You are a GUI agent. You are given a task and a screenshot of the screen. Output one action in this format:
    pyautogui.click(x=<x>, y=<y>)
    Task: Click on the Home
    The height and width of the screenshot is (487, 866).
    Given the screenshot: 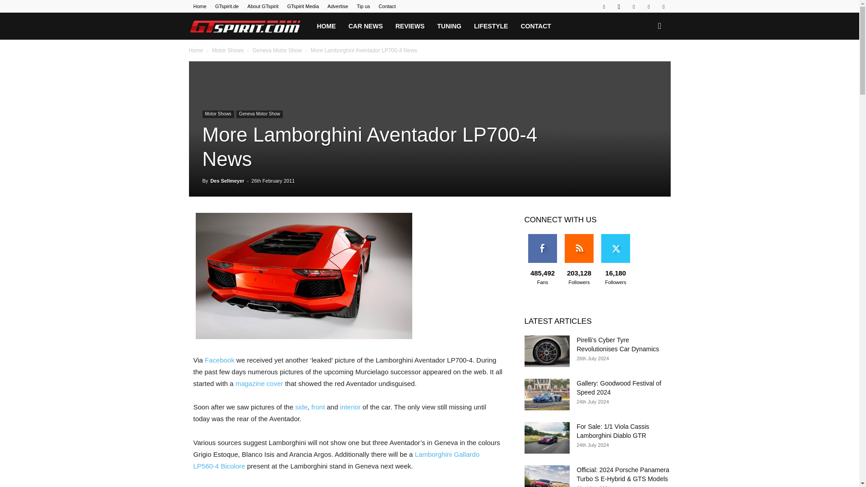 What is the action you would take?
    pyautogui.click(x=199, y=6)
    